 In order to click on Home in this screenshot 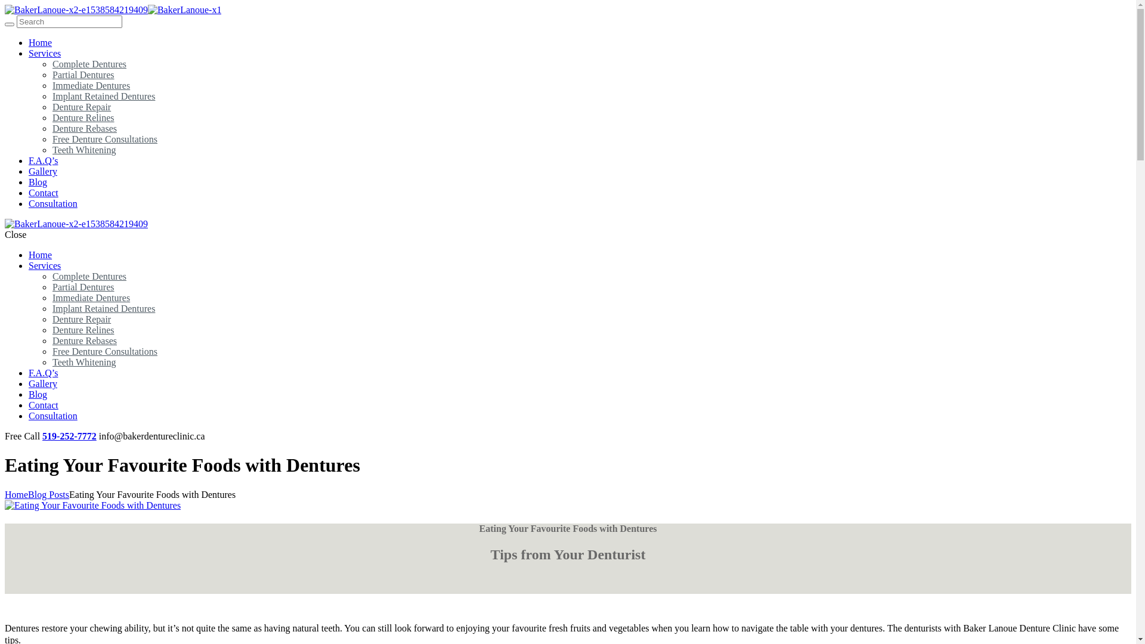, I will do `click(17, 495)`.